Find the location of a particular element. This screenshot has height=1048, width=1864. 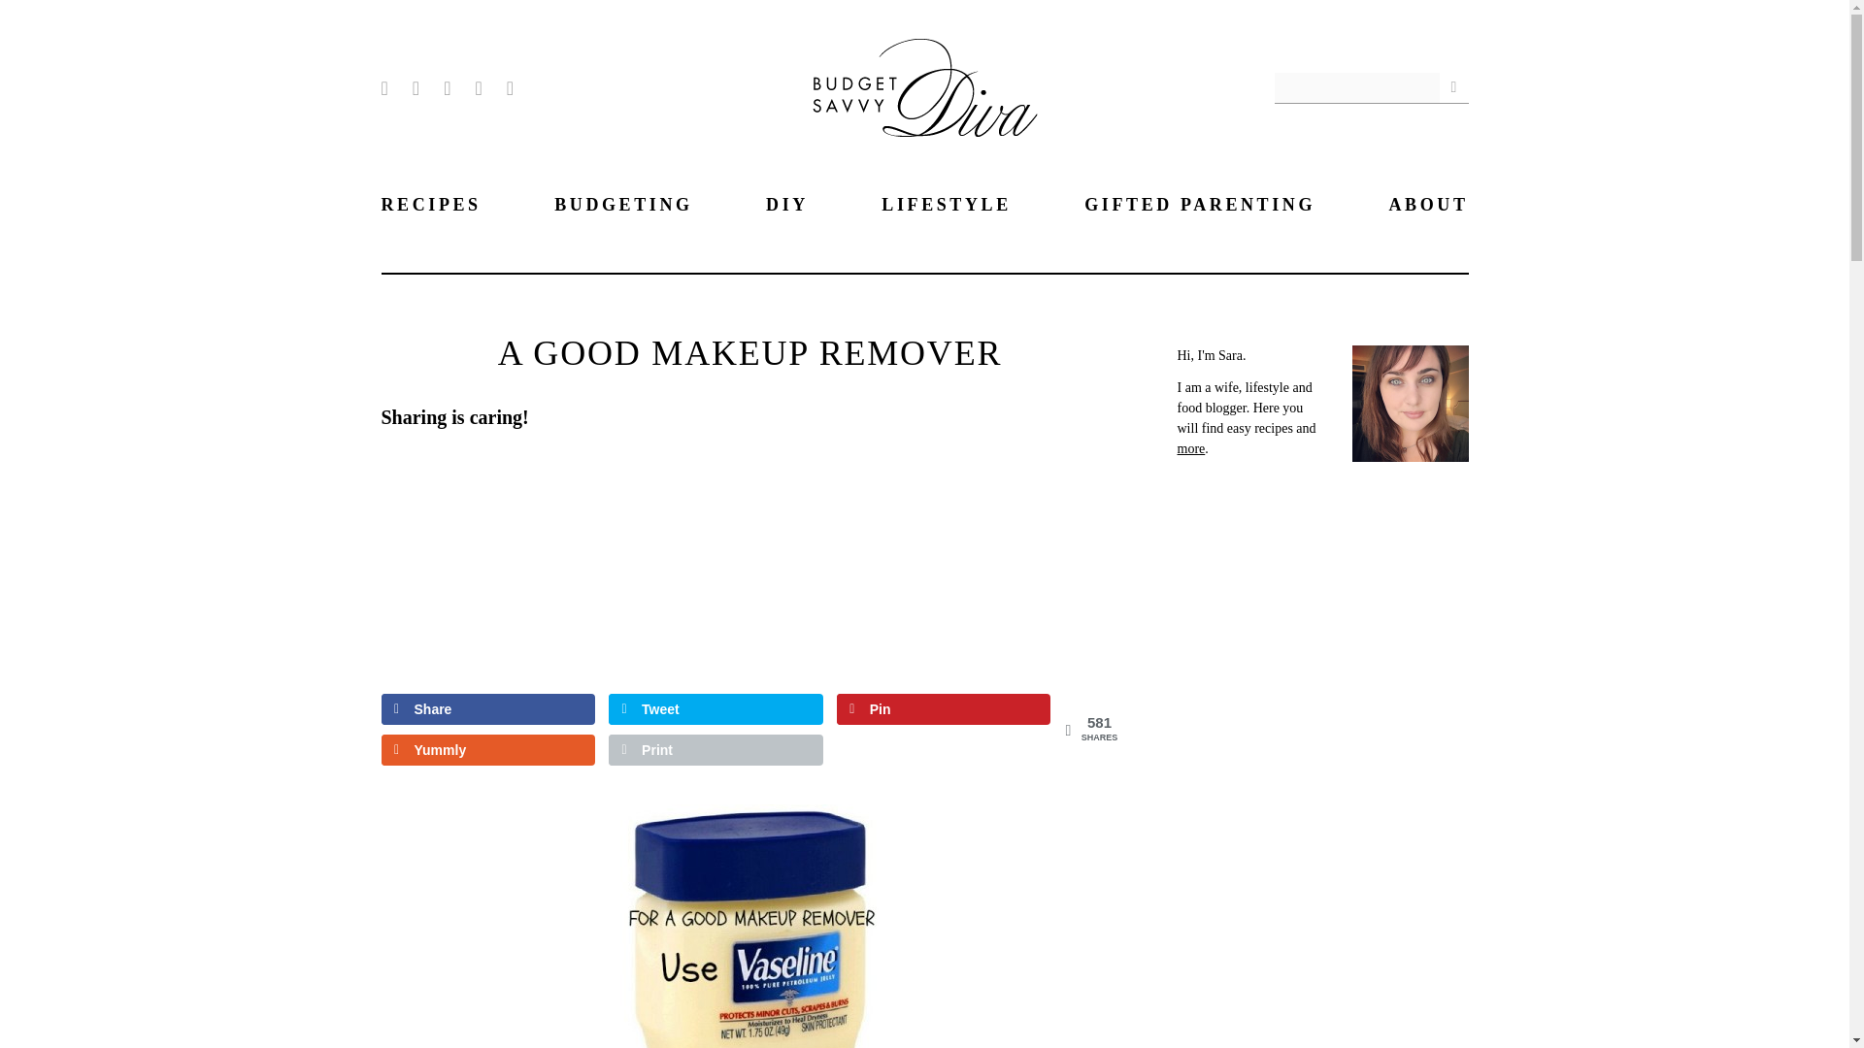

Search is located at coordinates (1453, 85).